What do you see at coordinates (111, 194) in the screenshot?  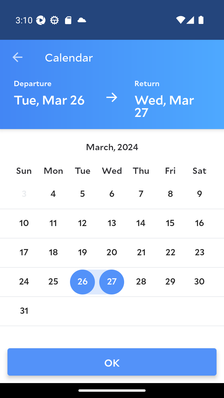 I see `6` at bounding box center [111, 194].